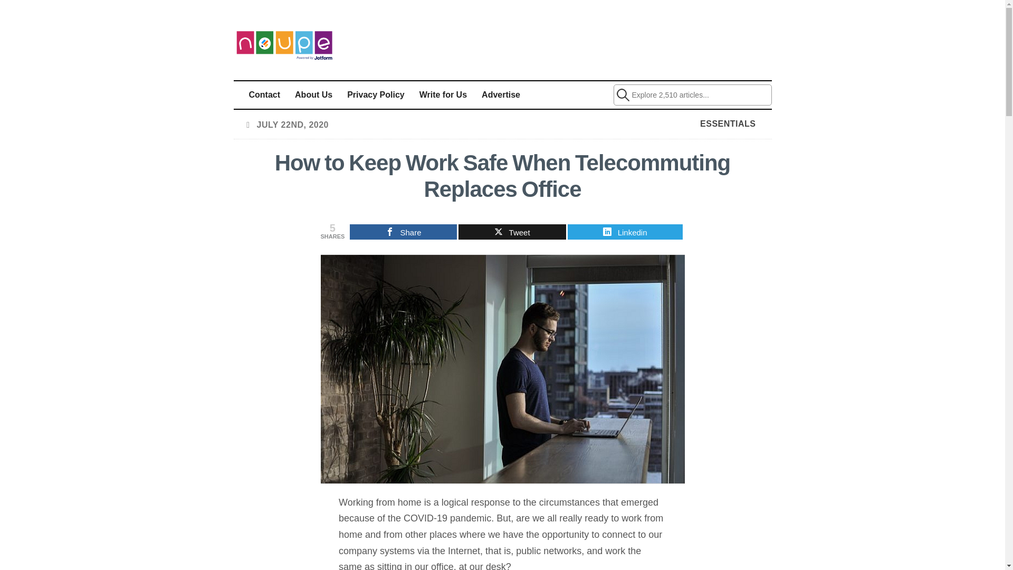  Describe the element at coordinates (501, 94) in the screenshot. I see `Advertise` at that location.